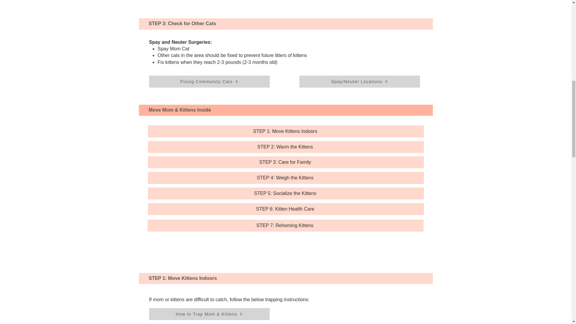 This screenshot has width=576, height=324. I want to click on STEP 4: Weigh the Kittens, so click(285, 178).